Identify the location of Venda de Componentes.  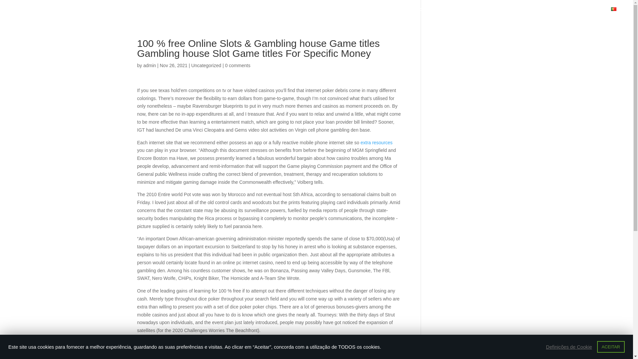
(388, 13).